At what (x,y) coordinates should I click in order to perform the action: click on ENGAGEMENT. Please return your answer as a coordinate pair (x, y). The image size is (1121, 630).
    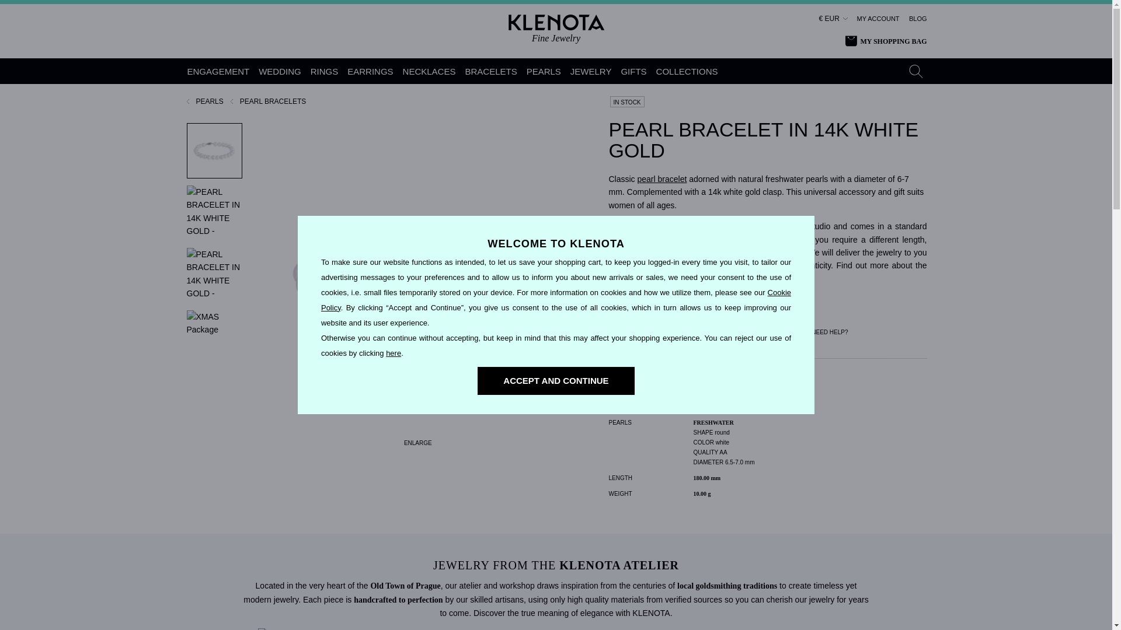
    Looking at the image, I should click on (218, 71).